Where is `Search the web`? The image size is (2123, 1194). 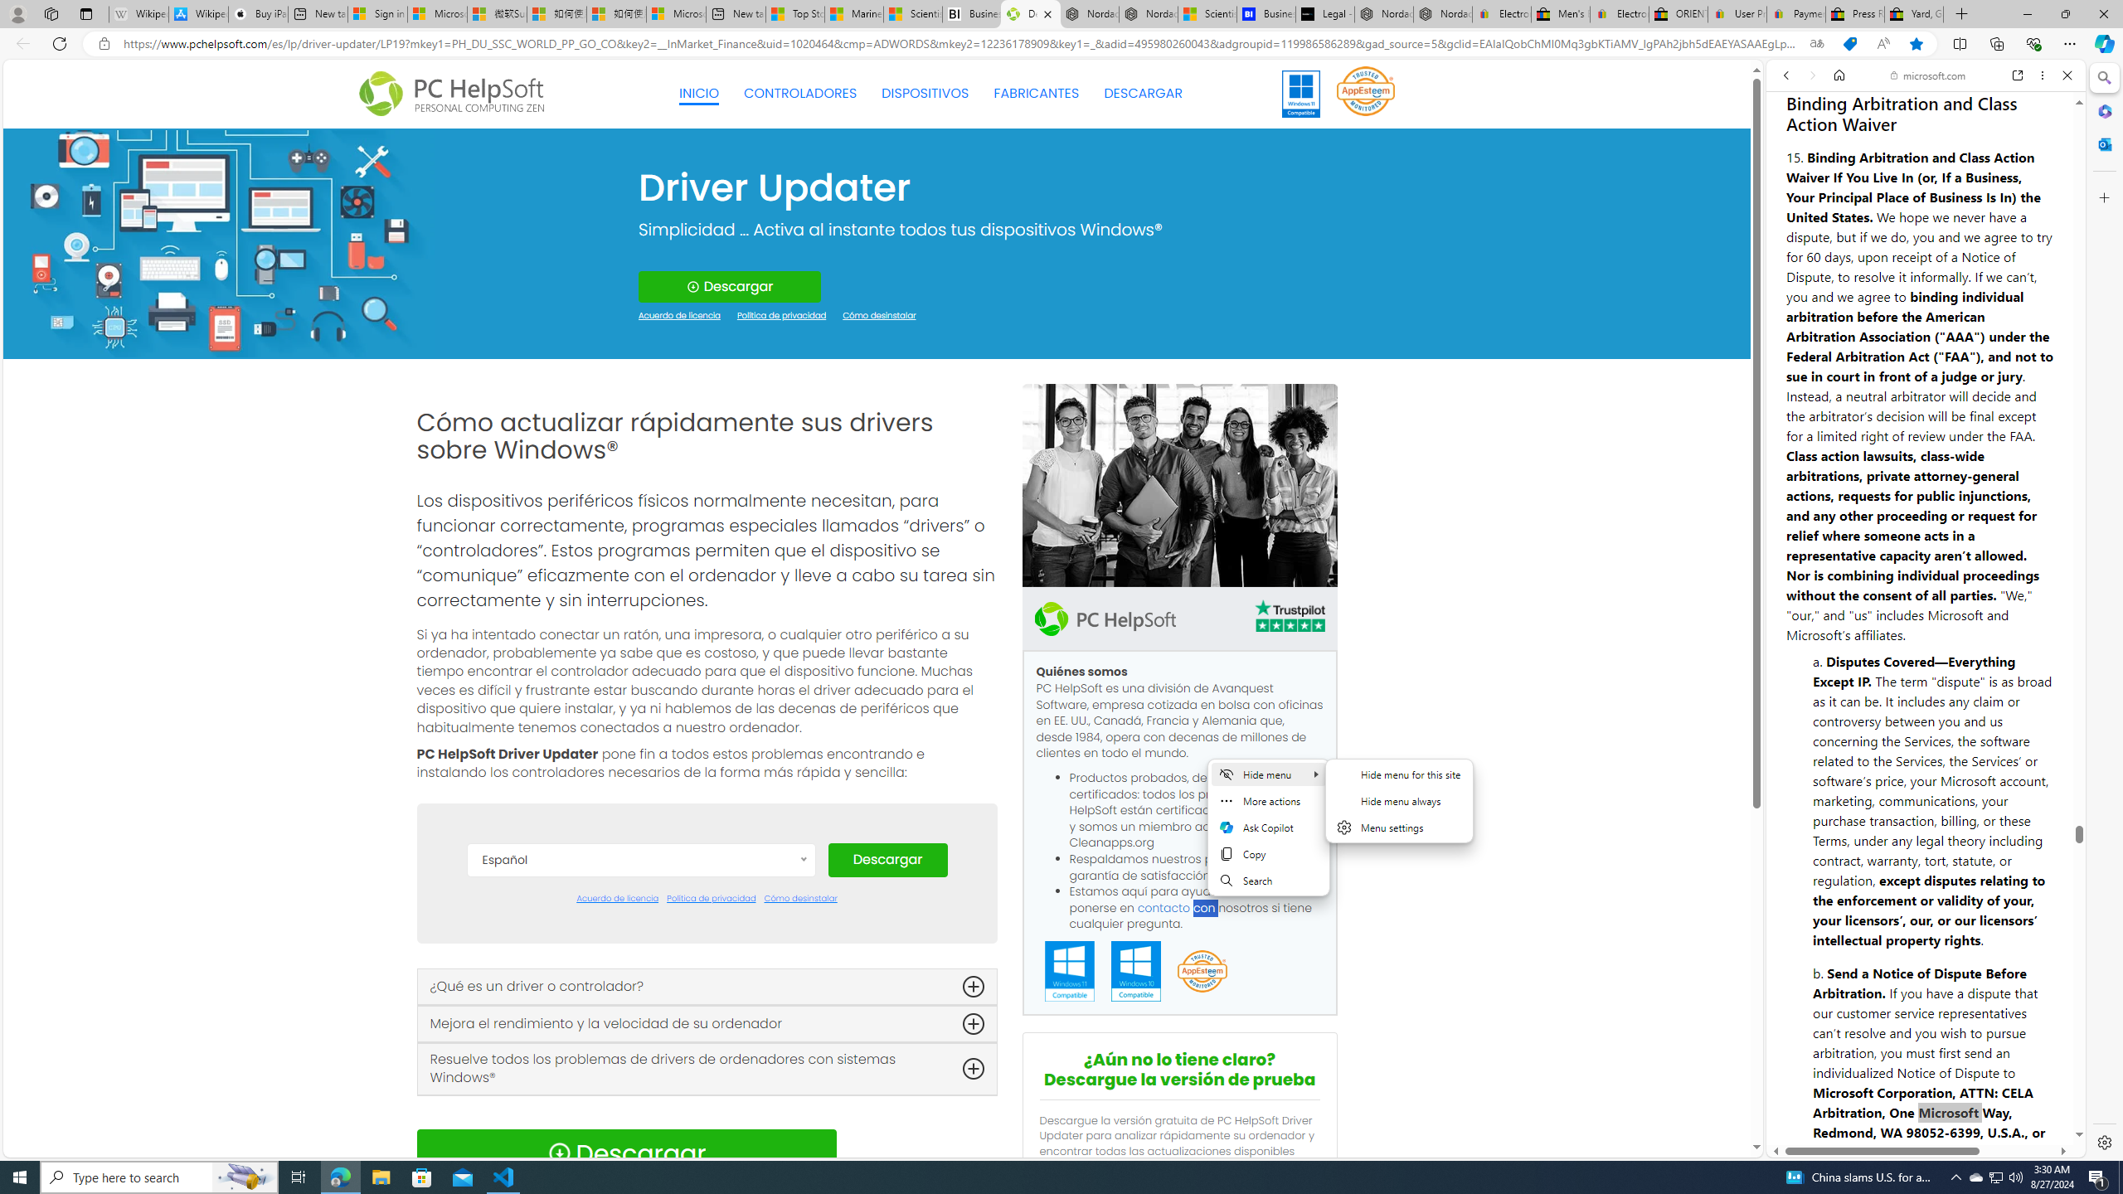 Search the web is located at coordinates (1934, 114).